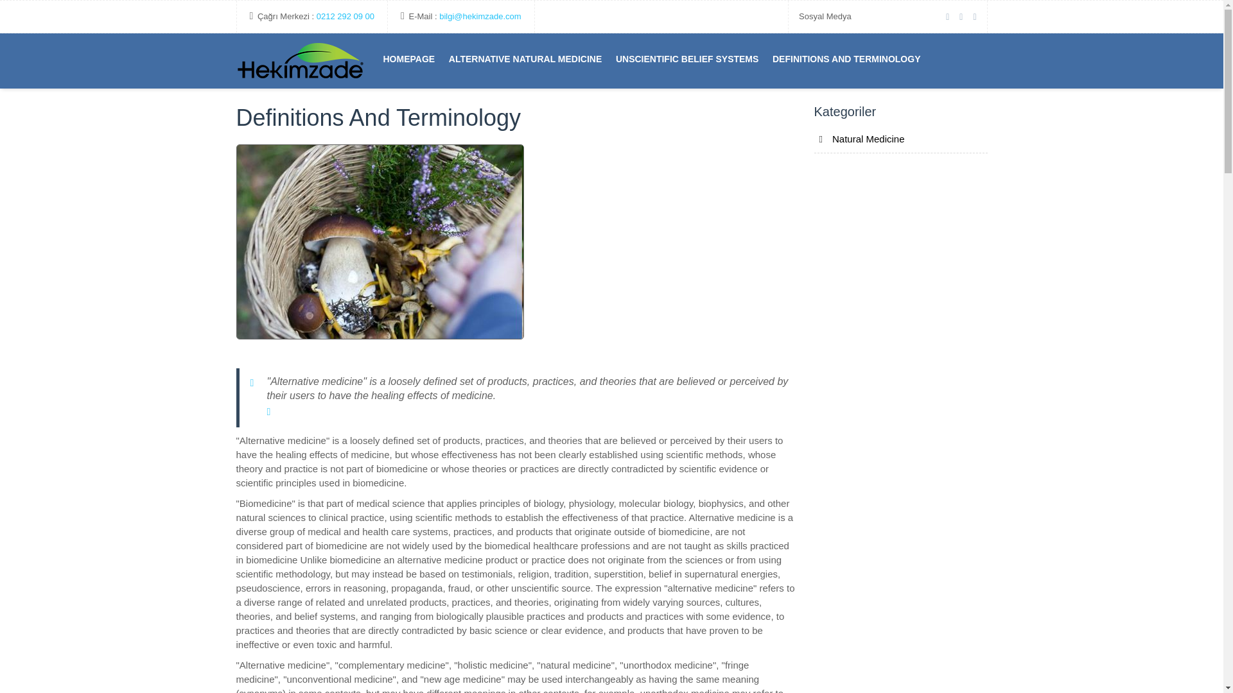 The width and height of the screenshot is (1233, 693). I want to click on Kategoriler, so click(845, 112).